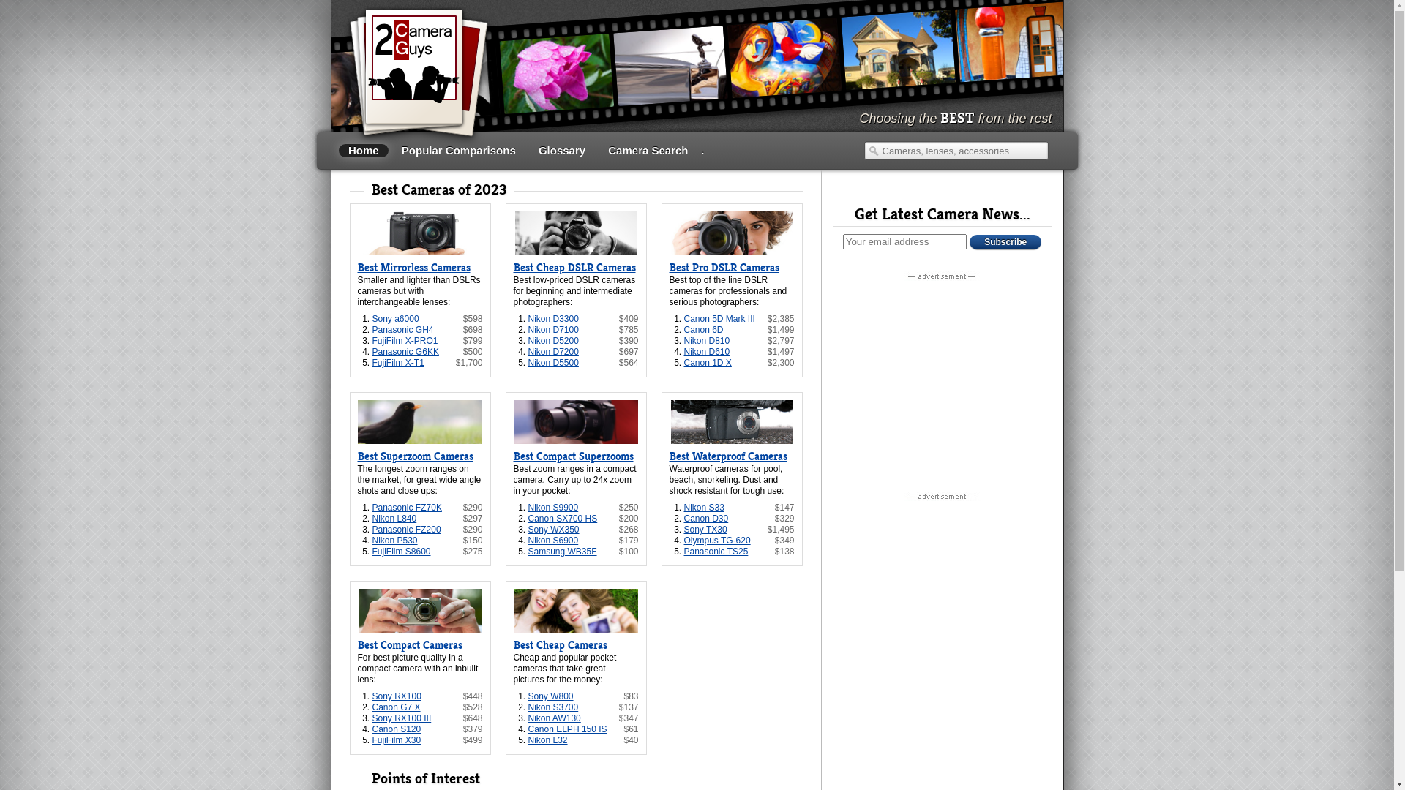 Image resolution: width=1405 pixels, height=790 pixels. What do you see at coordinates (943, 596) in the screenshot?
I see `Advertisement` at bounding box center [943, 596].